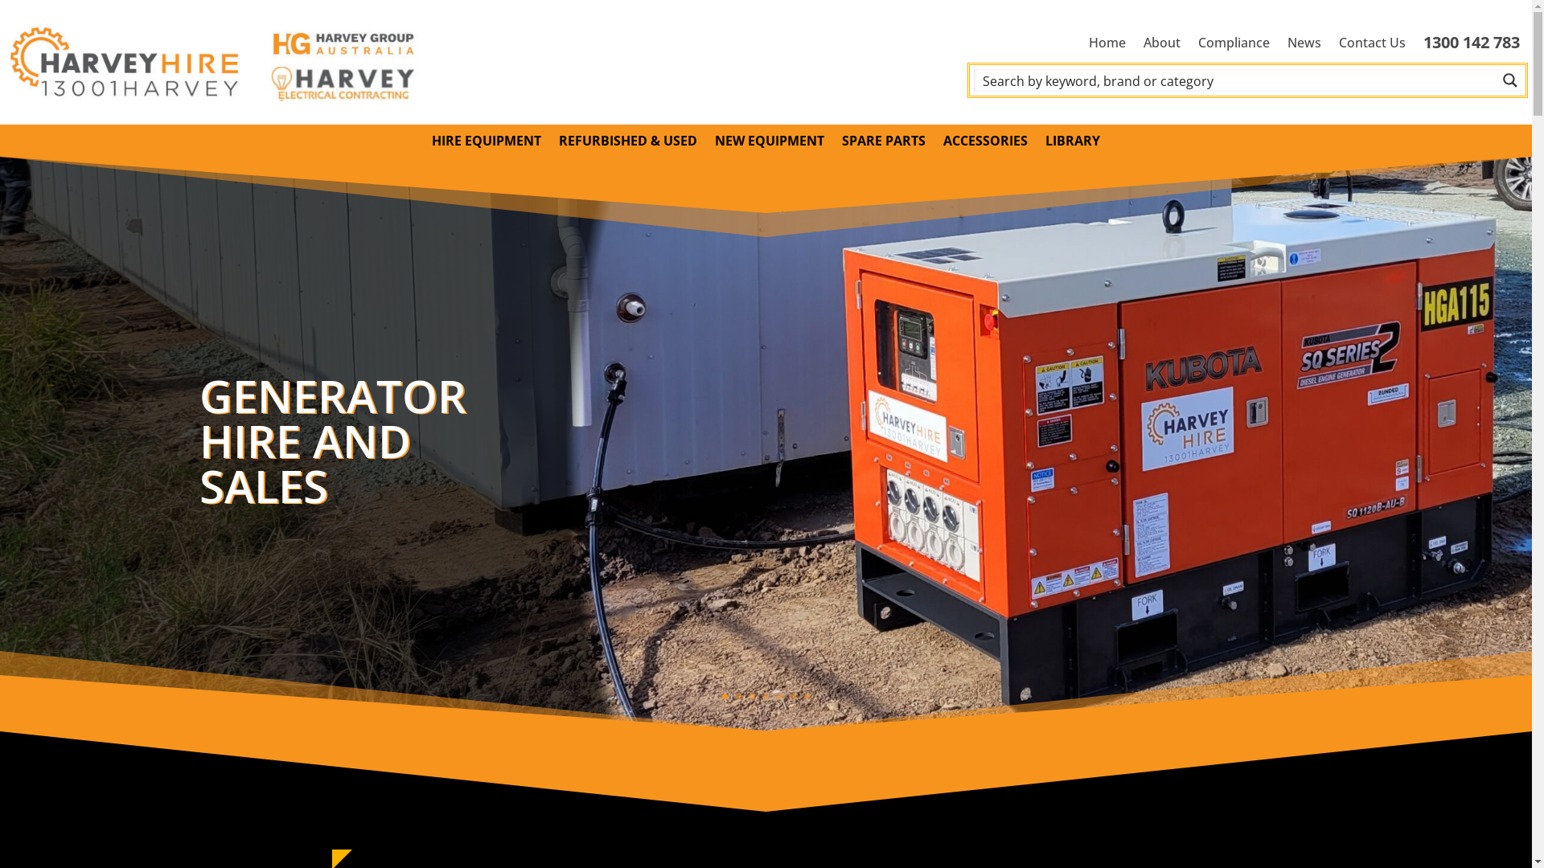 The width and height of the screenshot is (1544, 868). I want to click on 2, so click(738, 696).